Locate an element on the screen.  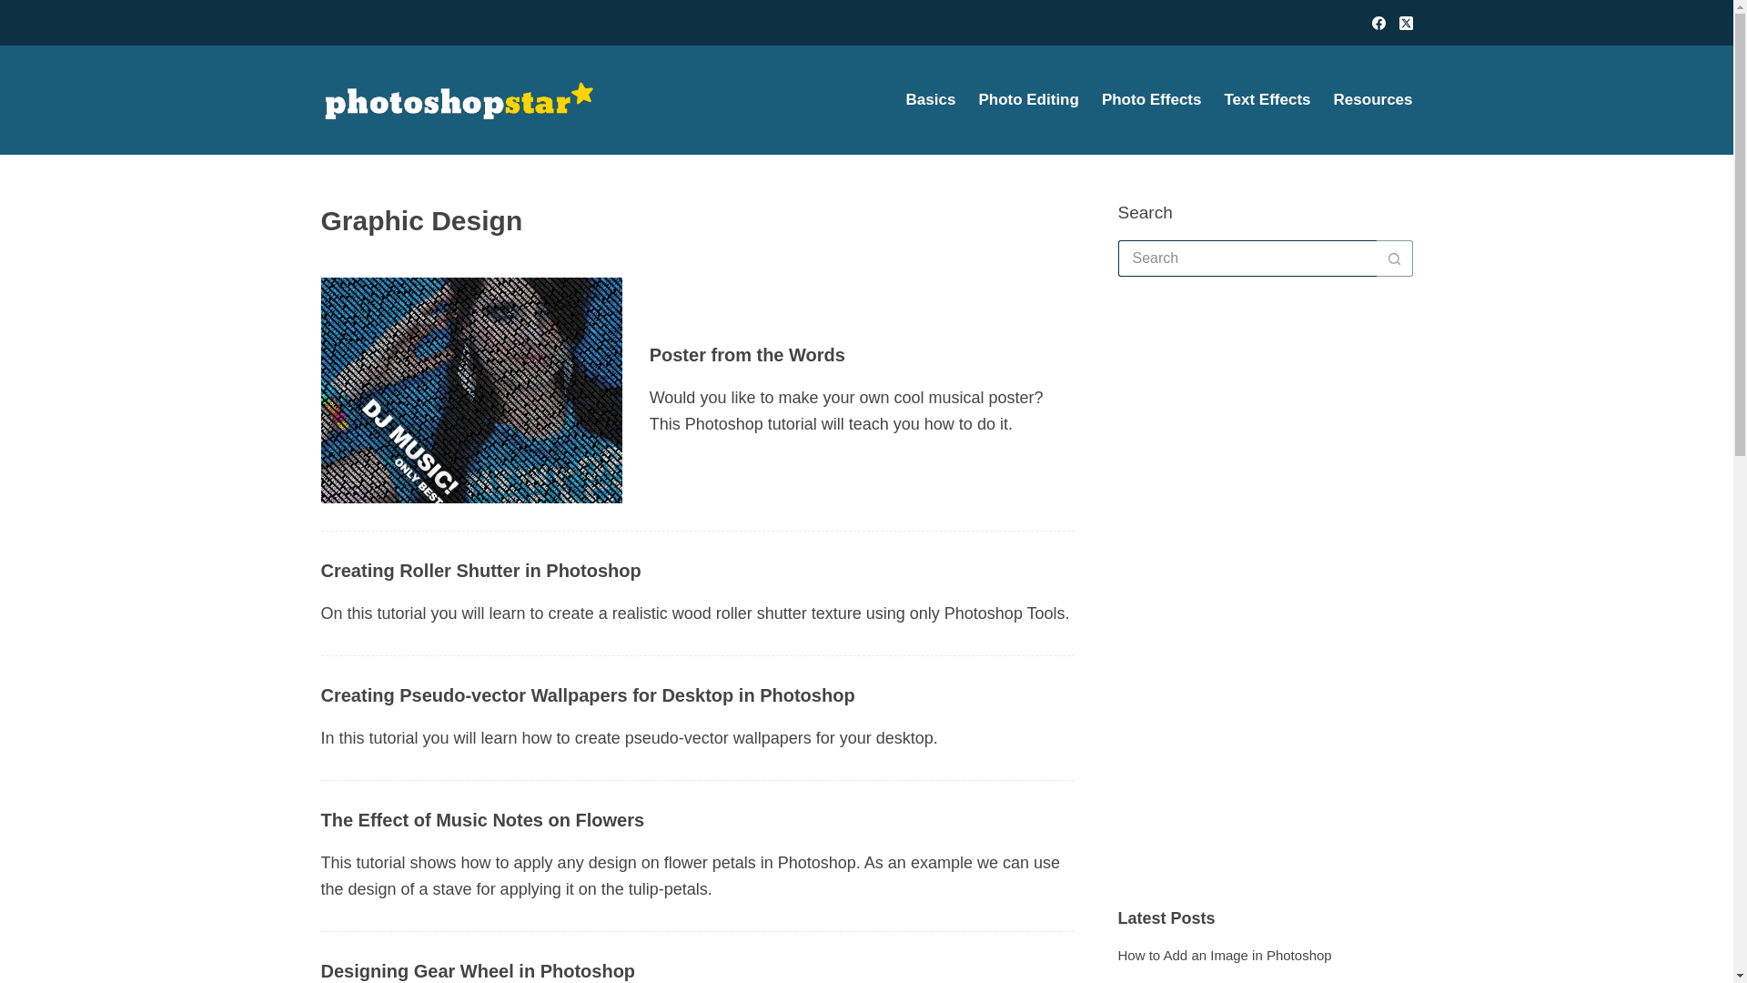
Designing Gear Wheel in Photoshop is located at coordinates (477, 970).